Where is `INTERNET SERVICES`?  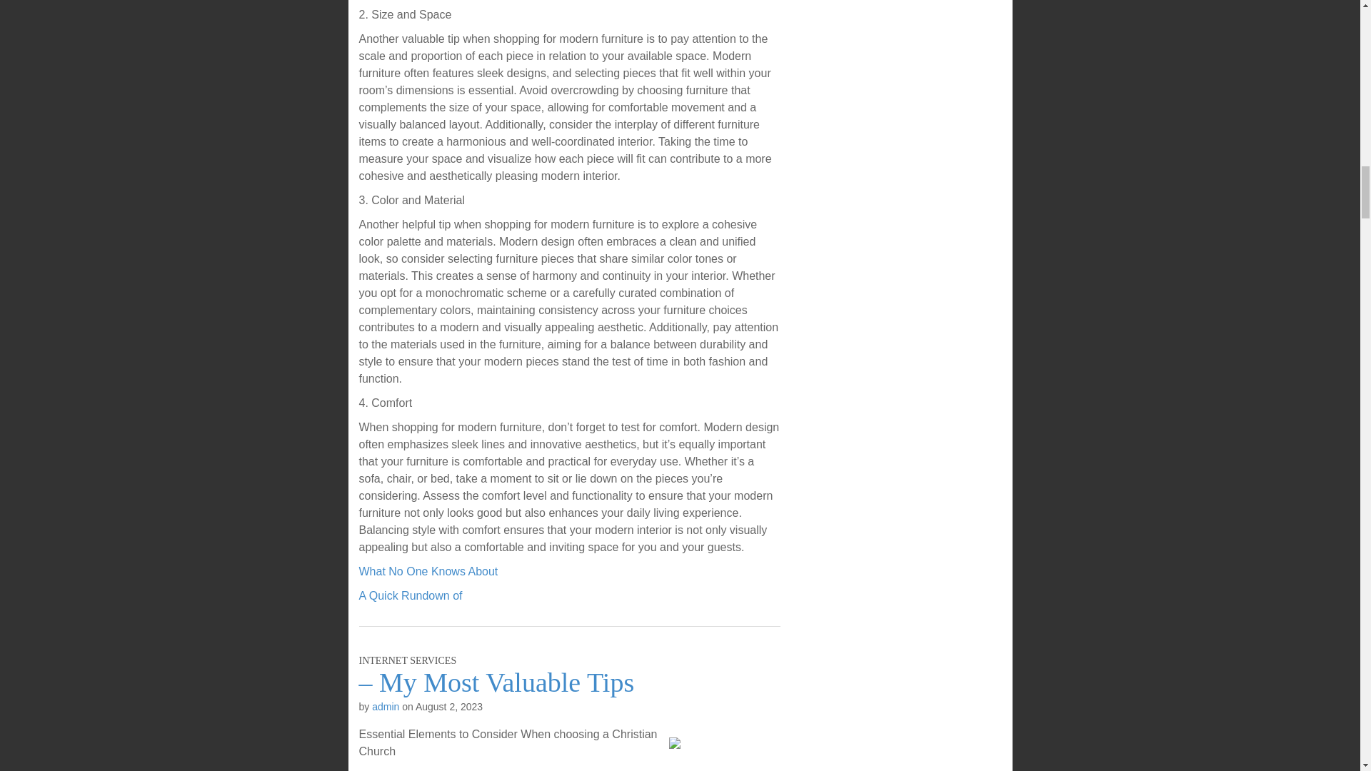
INTERNET SERVICES is located at coordinates (407, 661).